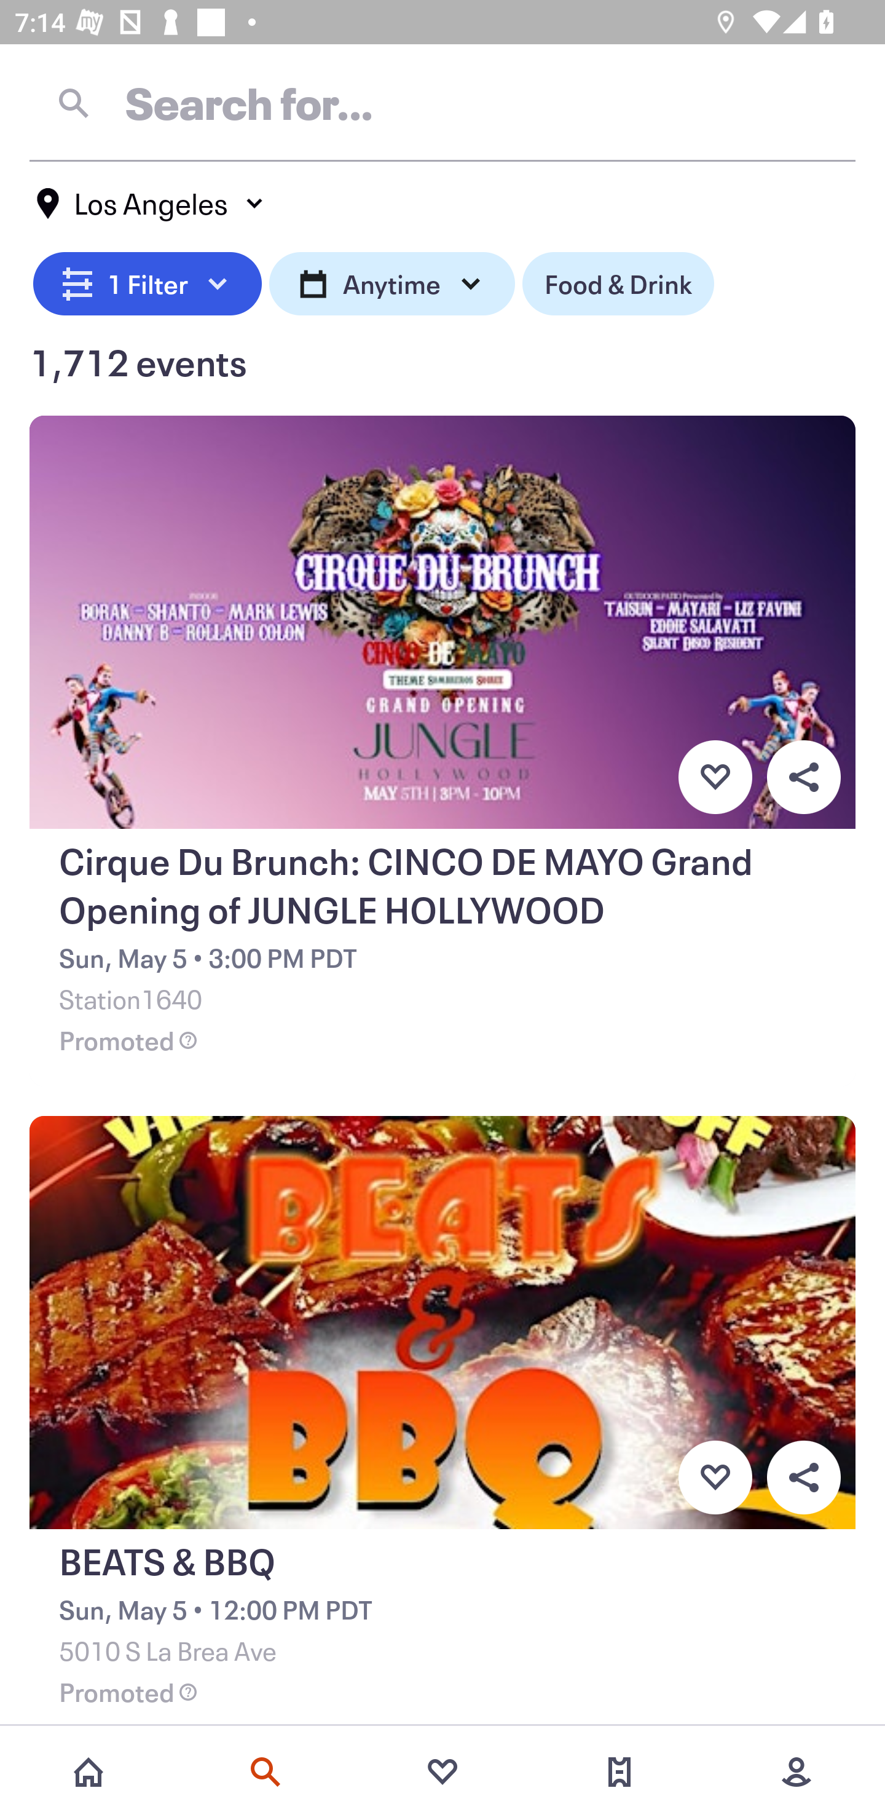 This screenshot has height=1820, width=885. What do you see at coordinates (392, 280) in the screenshot?
I see `Anytime` at bounding box center [392, 280].